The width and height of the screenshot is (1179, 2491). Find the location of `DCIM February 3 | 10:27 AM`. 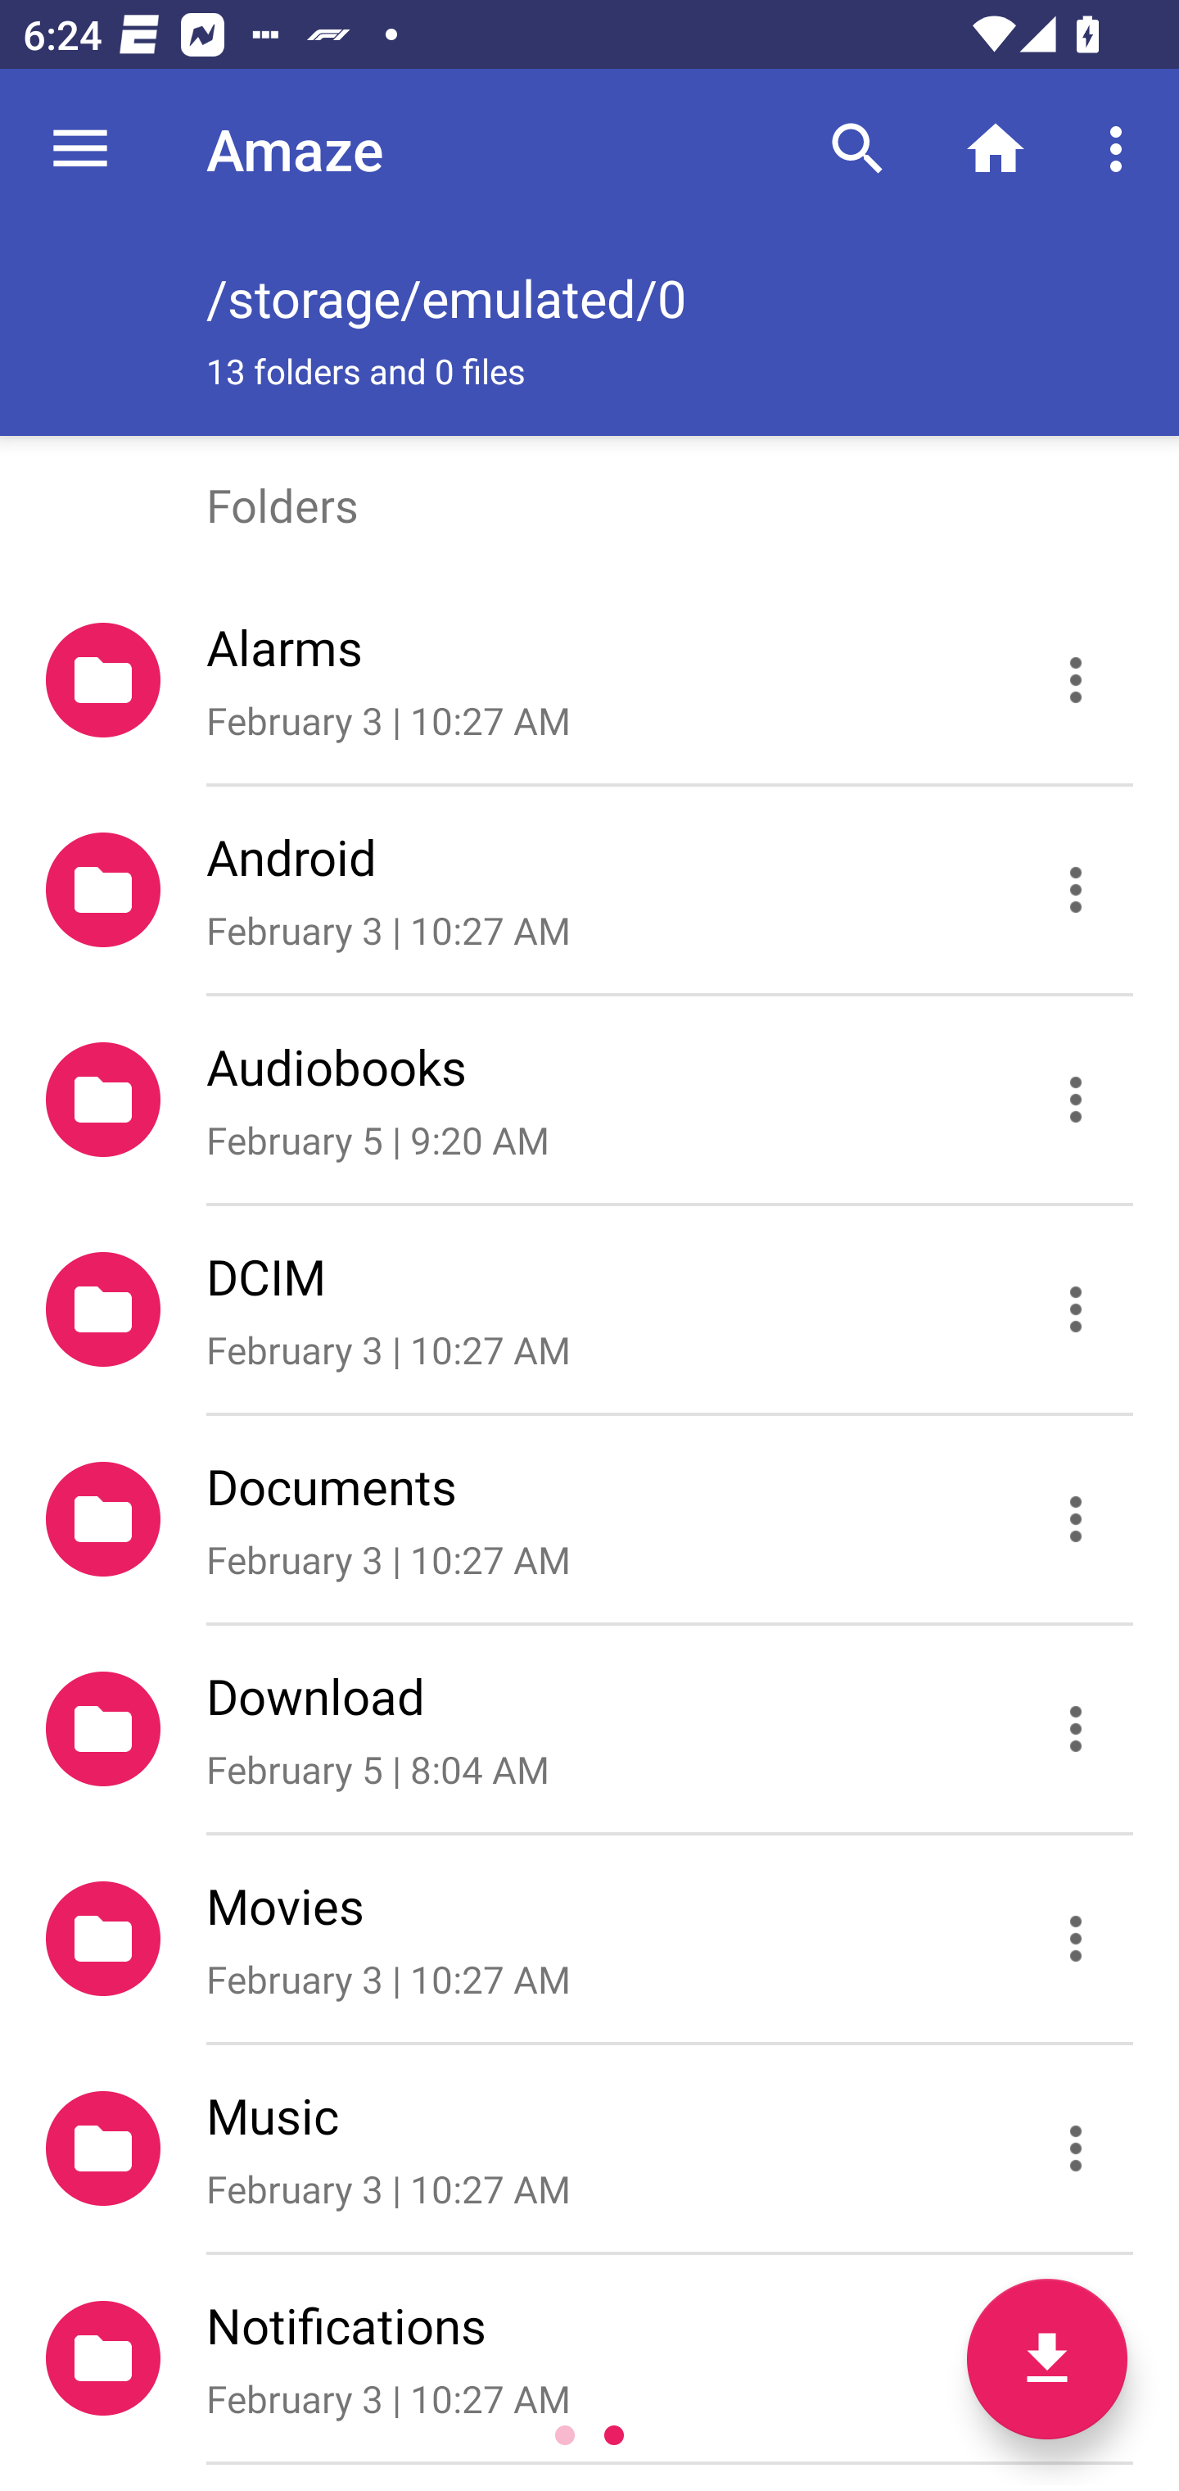

DCIM February 3 | 10:27 AM is located at coordinates (589, 1309).